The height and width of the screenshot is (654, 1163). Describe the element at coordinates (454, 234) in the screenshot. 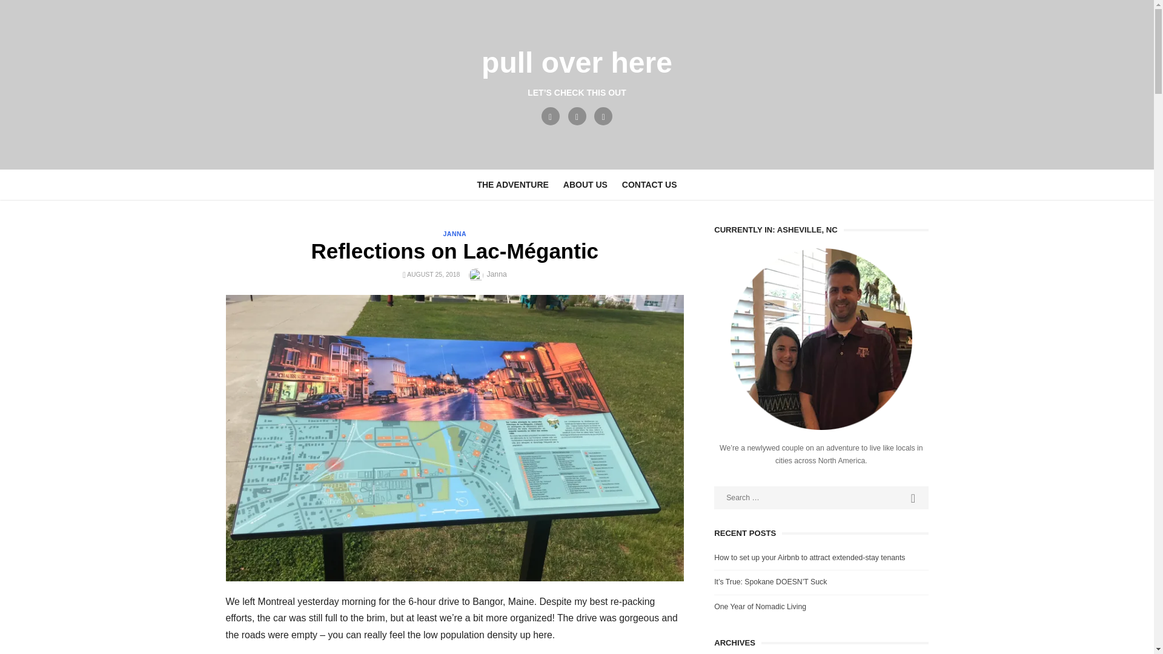

I see `JANNA` at that location.